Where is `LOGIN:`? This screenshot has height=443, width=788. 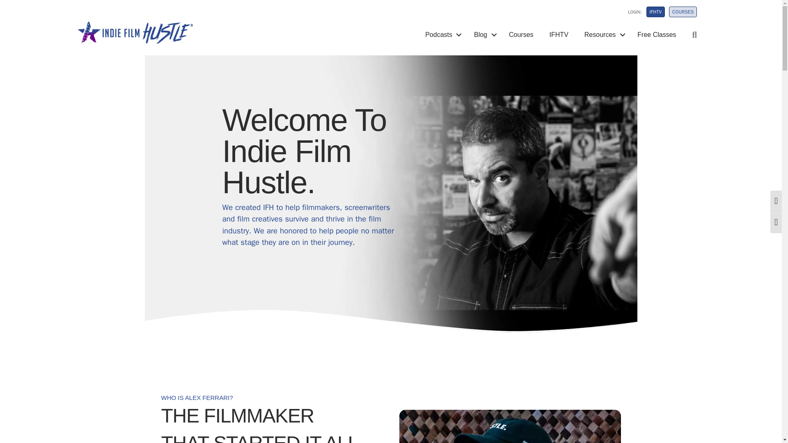 LOGIN: is located at coordinates (630, 14).